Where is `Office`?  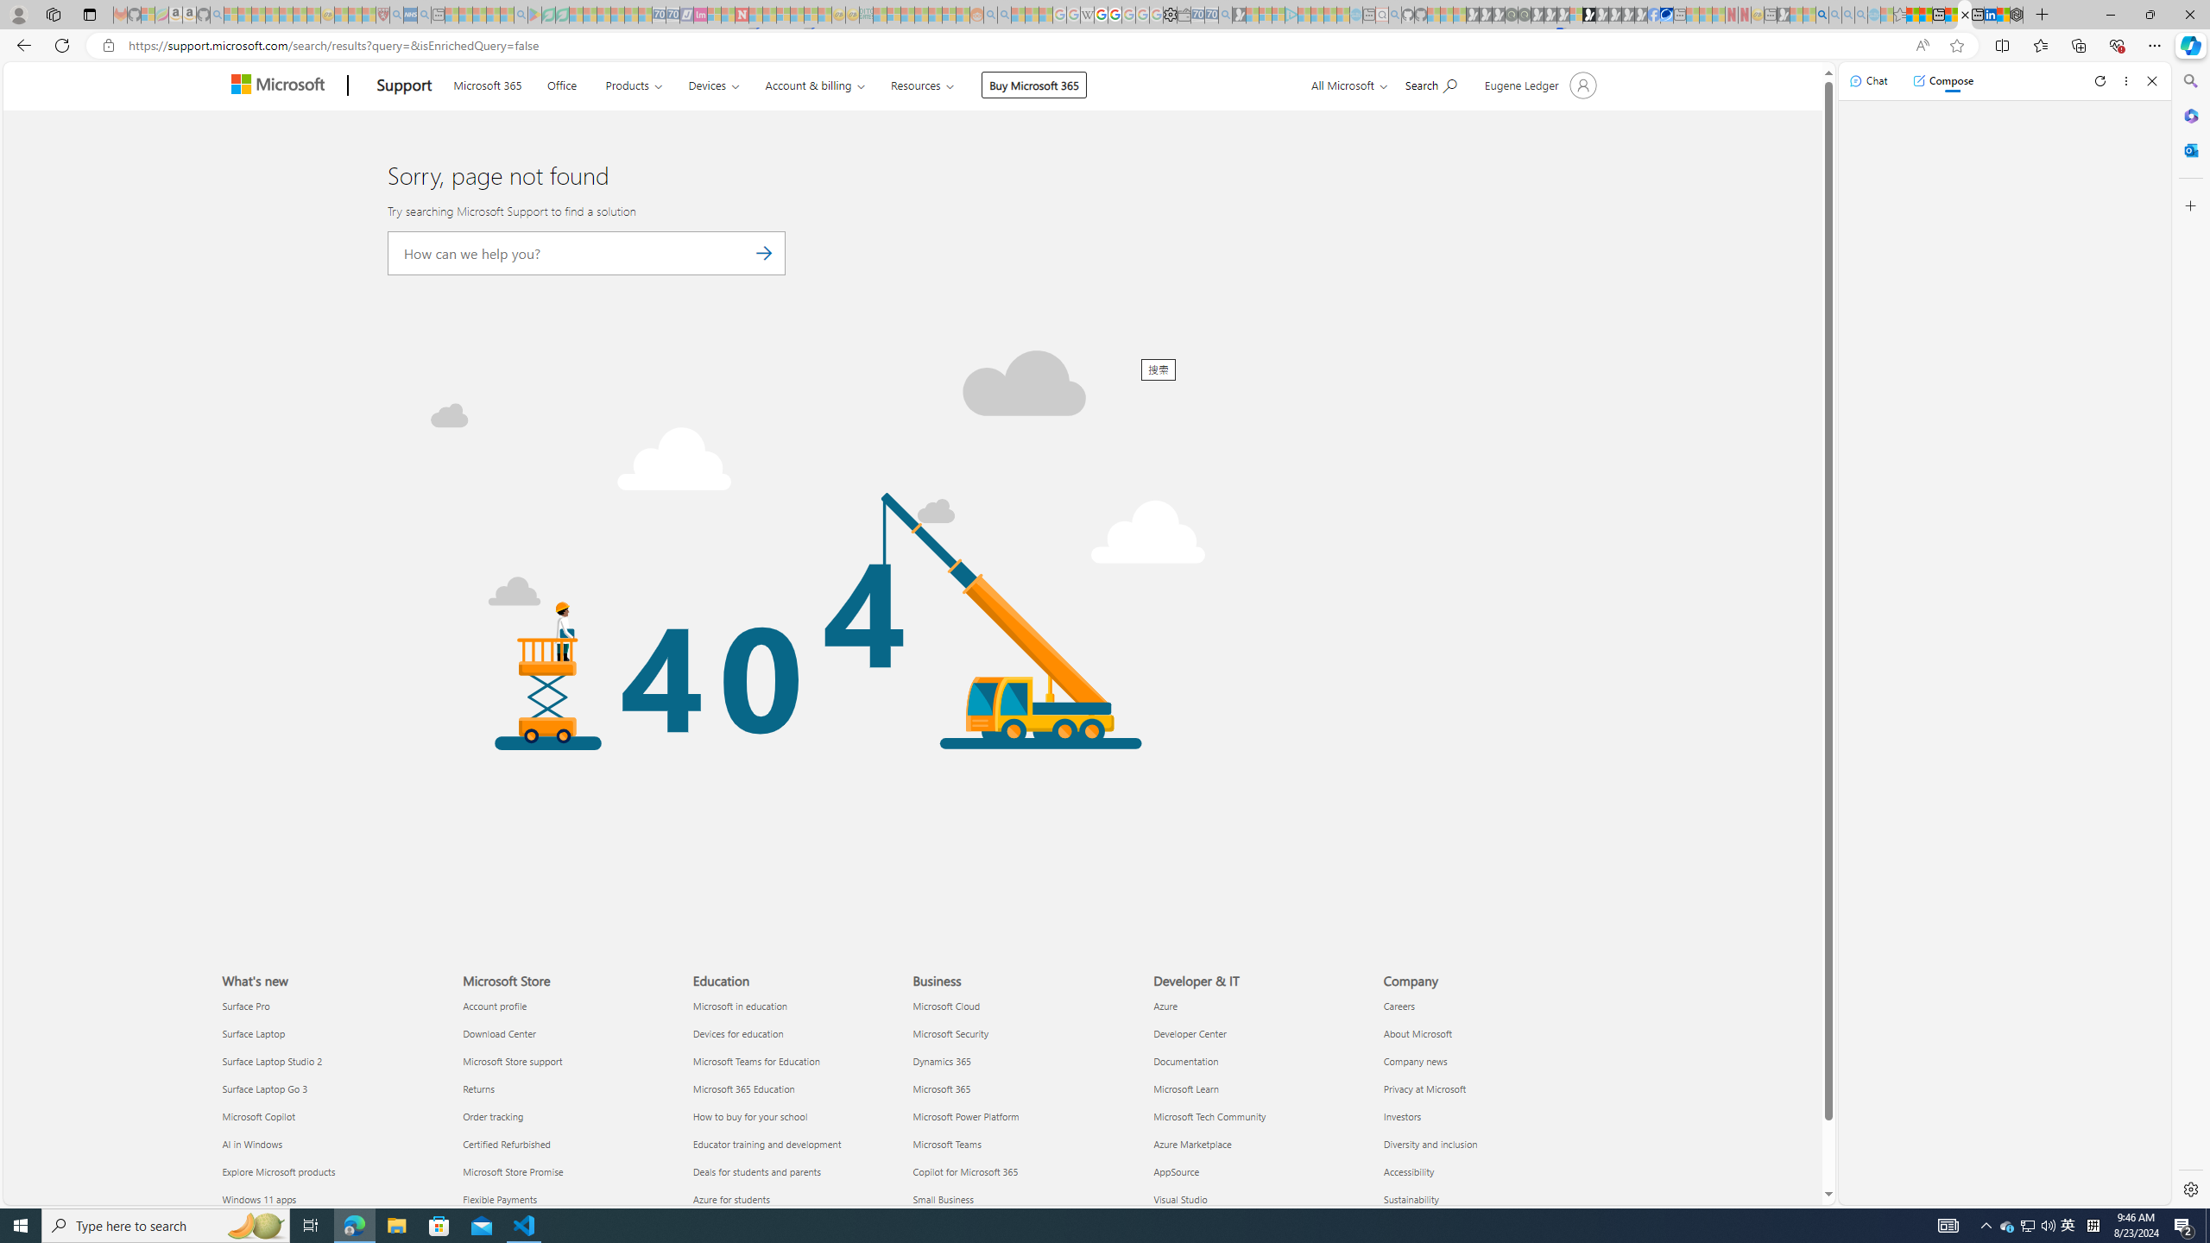 Office is located at coordinates (561, 83).